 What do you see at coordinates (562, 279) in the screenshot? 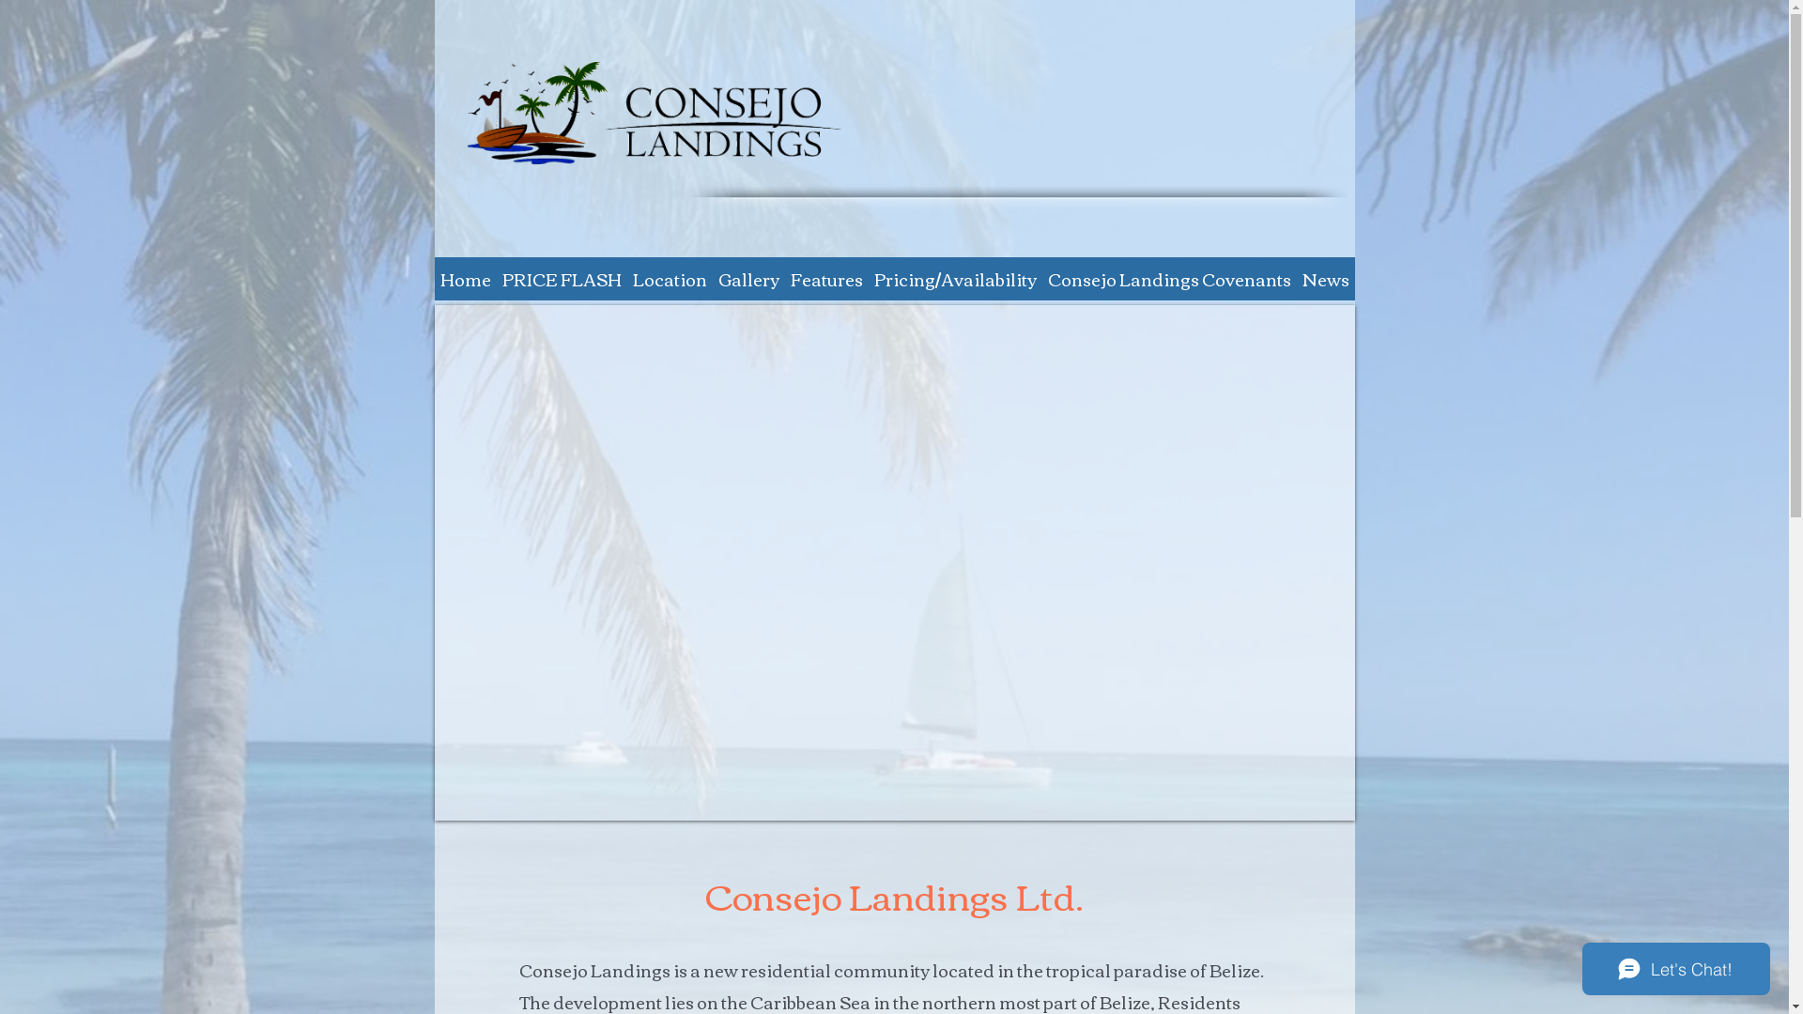
I see `PRICE FLASH` at bounding box center [562, 279].